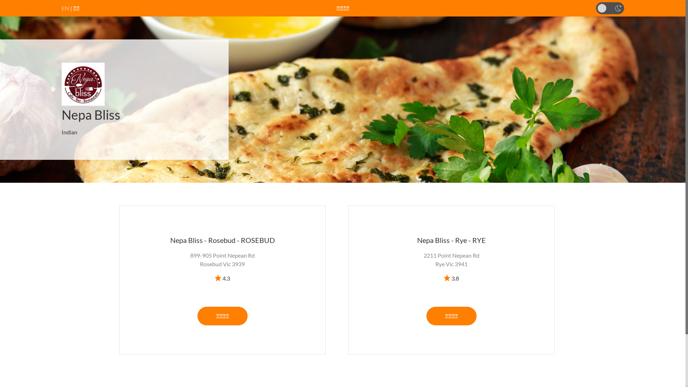 This screenshot has height=387, width=688. What do you see at coordinates (91, 115) in the screenshot?
I see `Nepa Bliss` at bounding box center [91, 115].